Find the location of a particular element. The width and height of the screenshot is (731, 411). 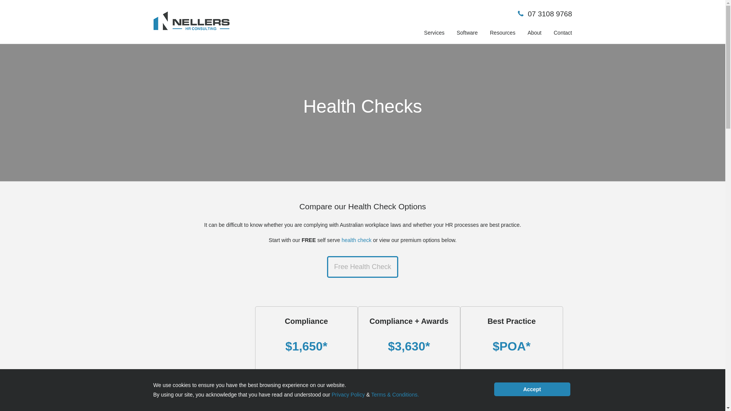

Free Health Check is located at coordinates (362, 267).